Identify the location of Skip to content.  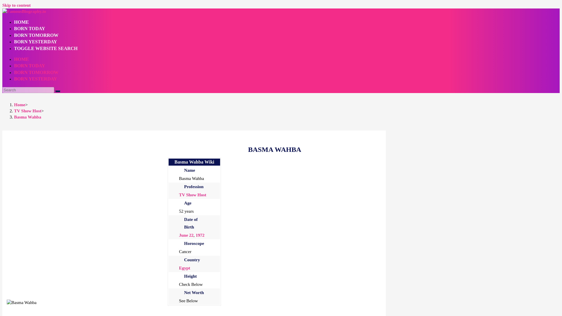
(16, 5).